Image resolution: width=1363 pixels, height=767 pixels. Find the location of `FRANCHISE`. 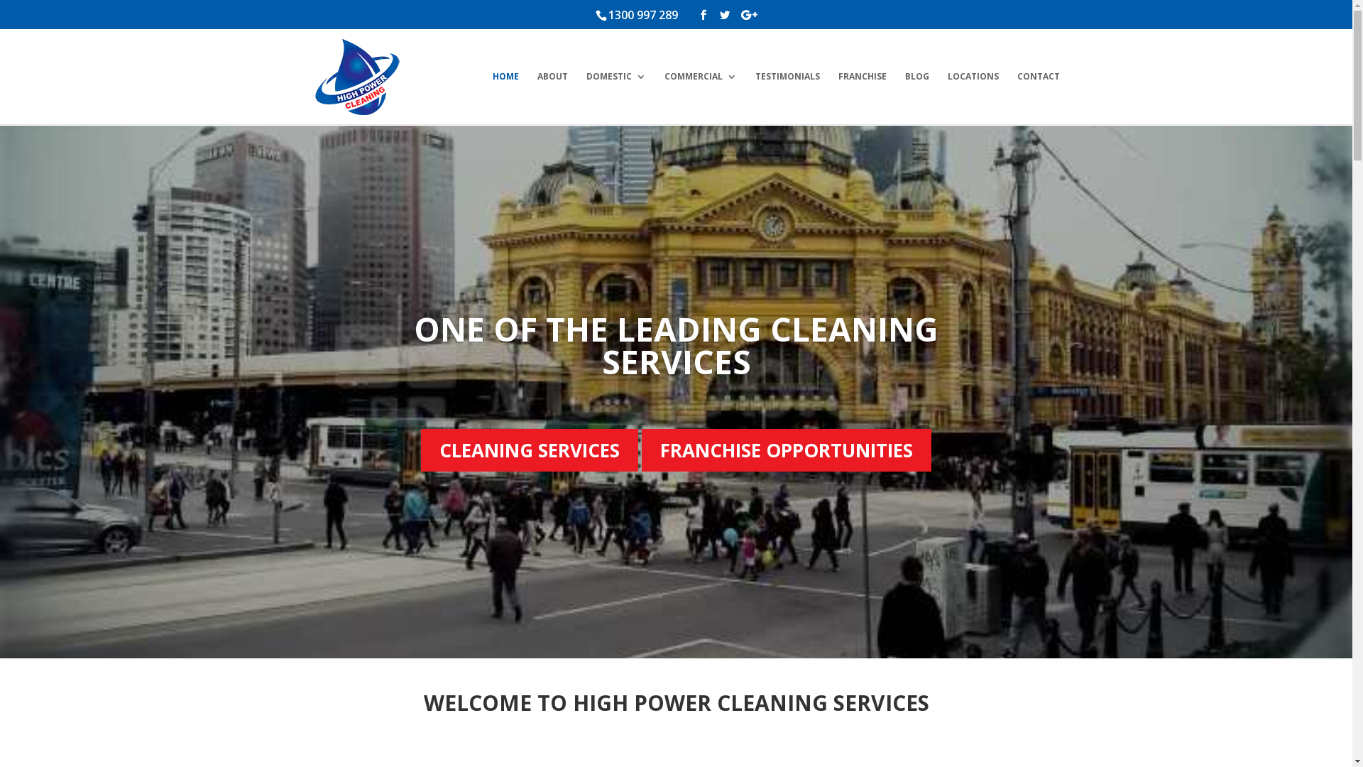

FRANCHISE is located at coordinates (862, 98).